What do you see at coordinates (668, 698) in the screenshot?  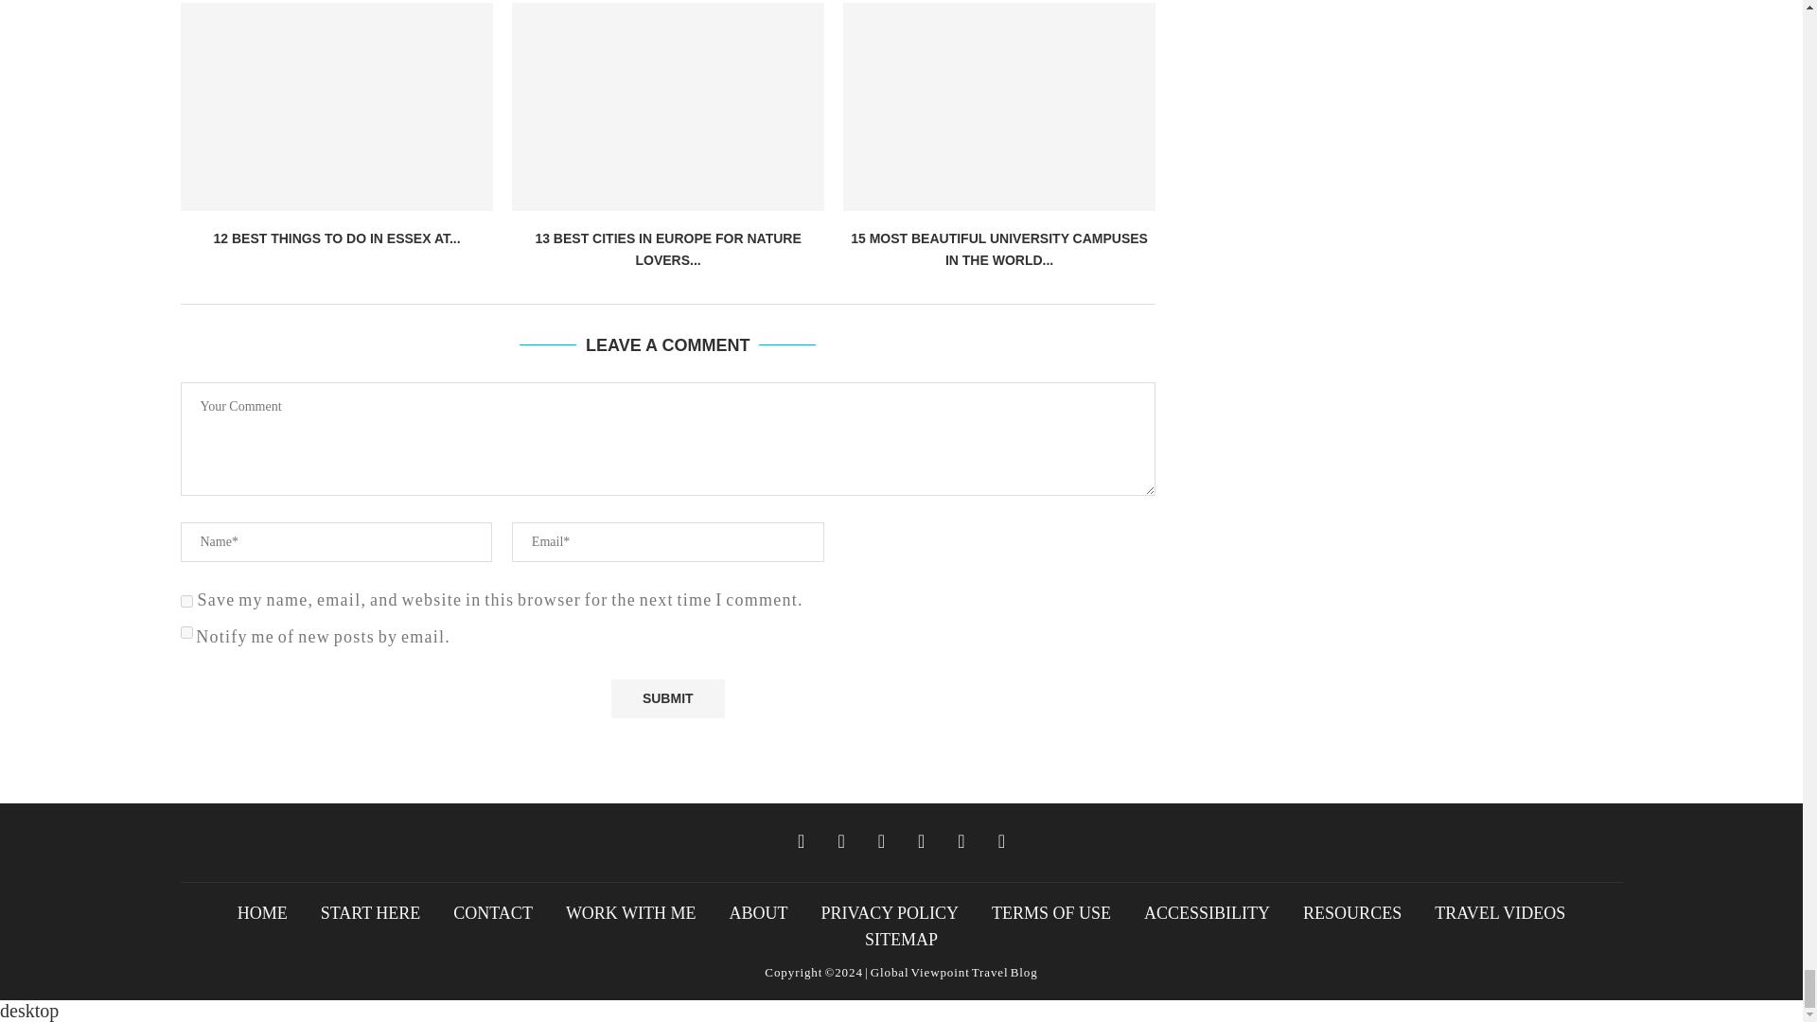 I see `Submit` at bounding box center [668, 698].